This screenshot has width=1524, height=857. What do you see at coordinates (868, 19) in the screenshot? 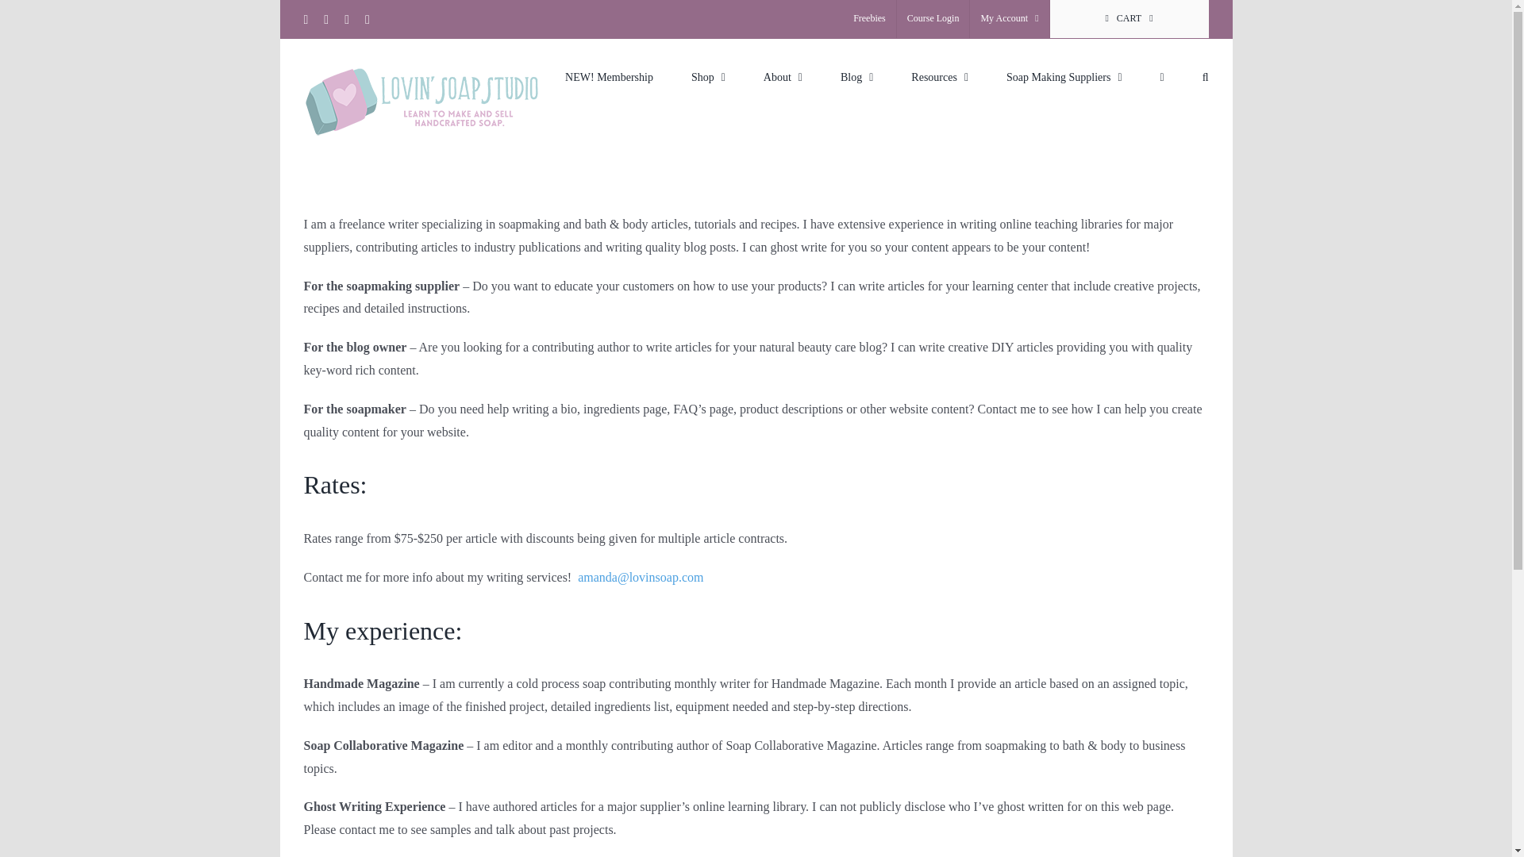
I see `Freebies` at bounding box center [868, 19].